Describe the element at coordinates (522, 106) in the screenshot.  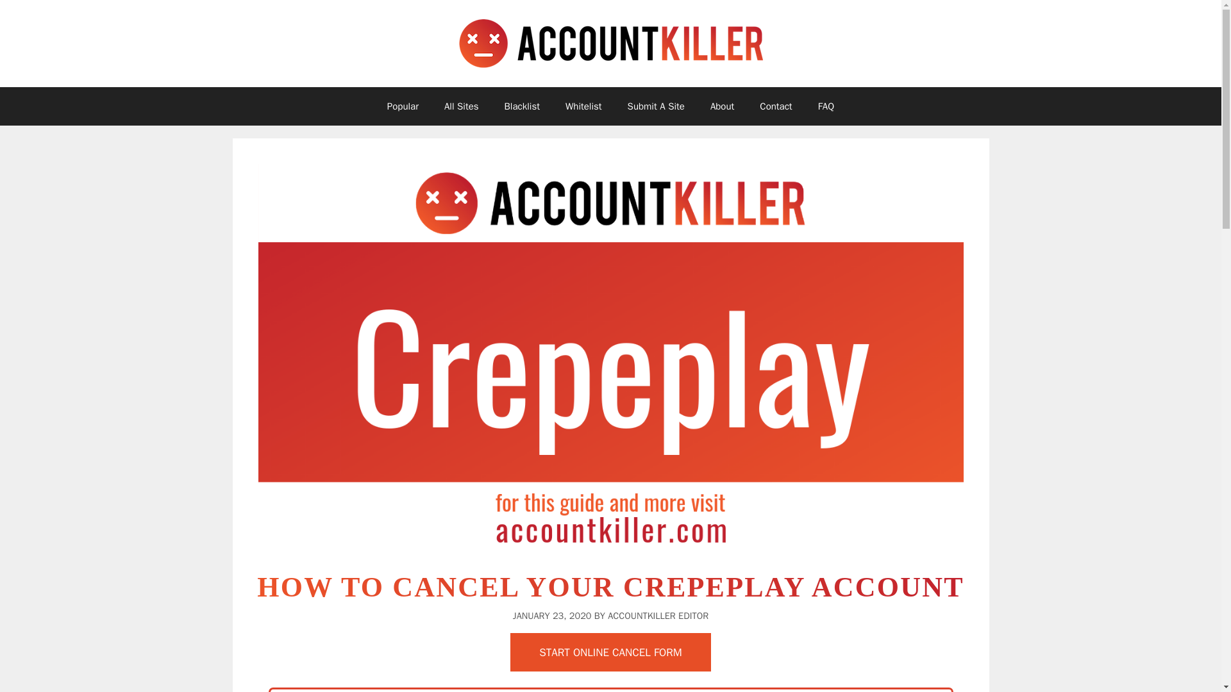
I see `Blacklist` at that location.